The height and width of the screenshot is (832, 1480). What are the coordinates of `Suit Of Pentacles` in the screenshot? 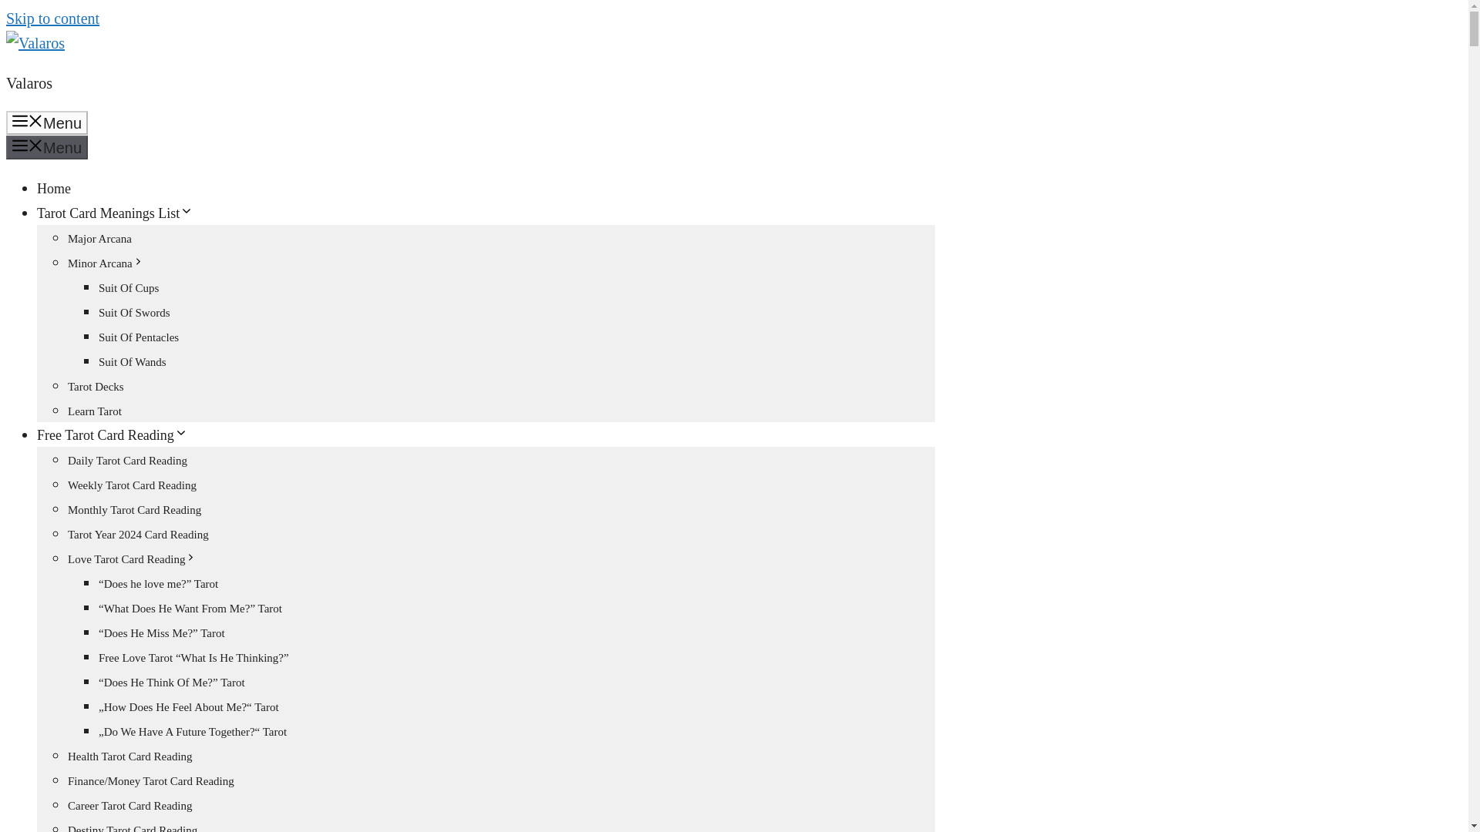 It's located at (139, 337).